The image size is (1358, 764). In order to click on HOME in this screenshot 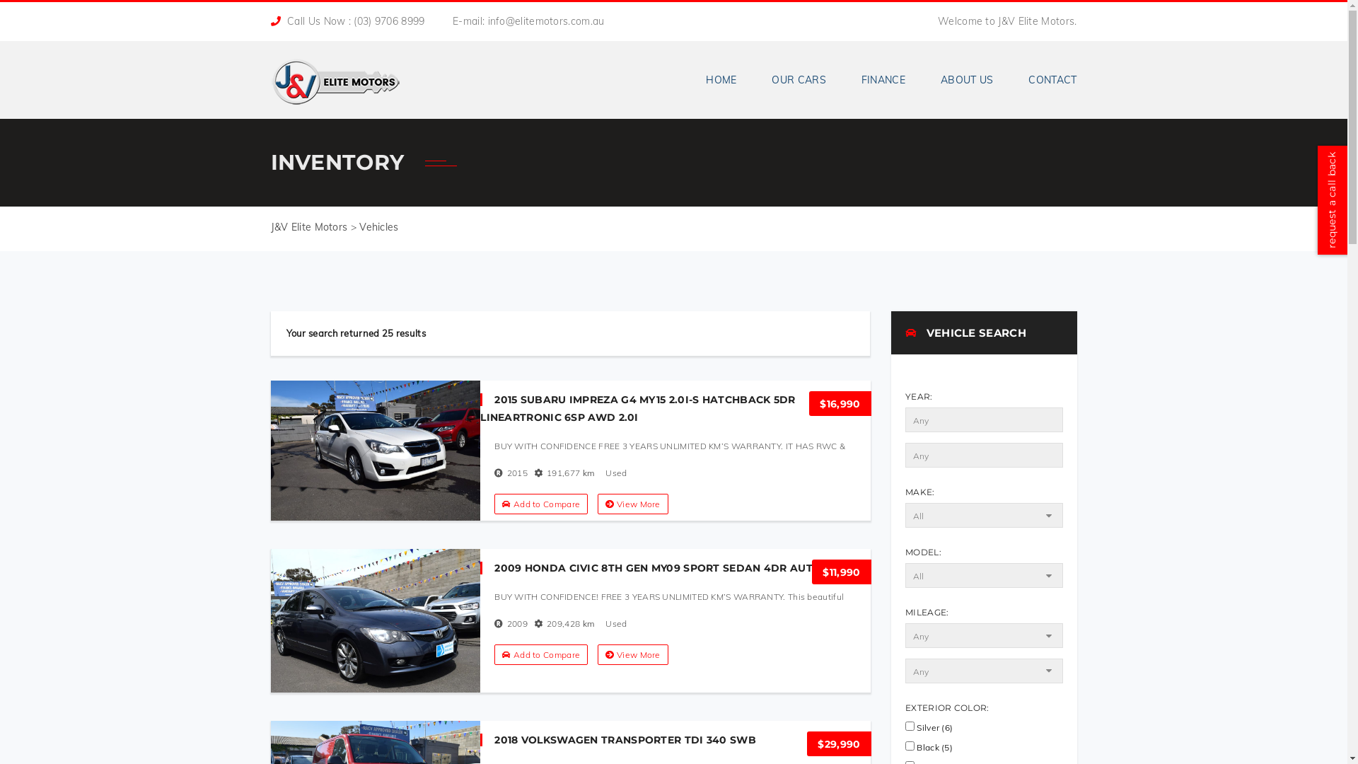, I will do `click(721, 80)`.